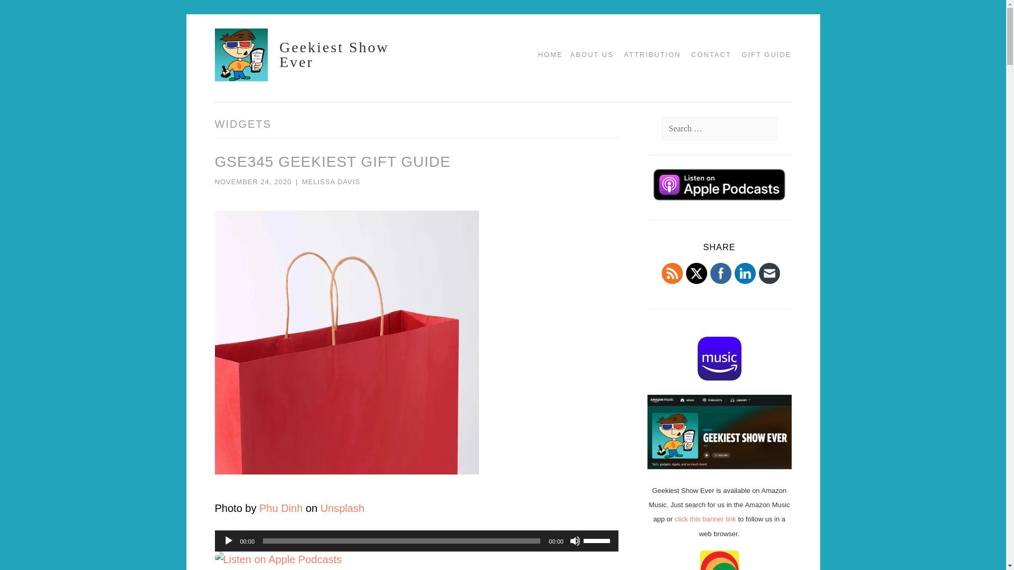 The height and width of the screenshot is (570, 1014). What do you see at coordinates (763, 54) in the screenshot?
I see `GIFT GUIDE` at bounding box center [763, 54].